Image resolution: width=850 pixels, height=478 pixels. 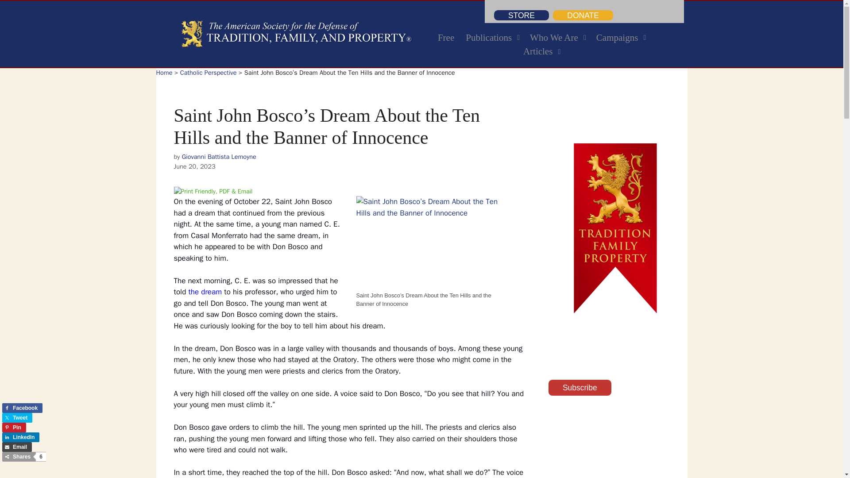 What do you see at coordinates (22, 408) in the screenshot?
I see `Free` at bounding box center [22, 408].